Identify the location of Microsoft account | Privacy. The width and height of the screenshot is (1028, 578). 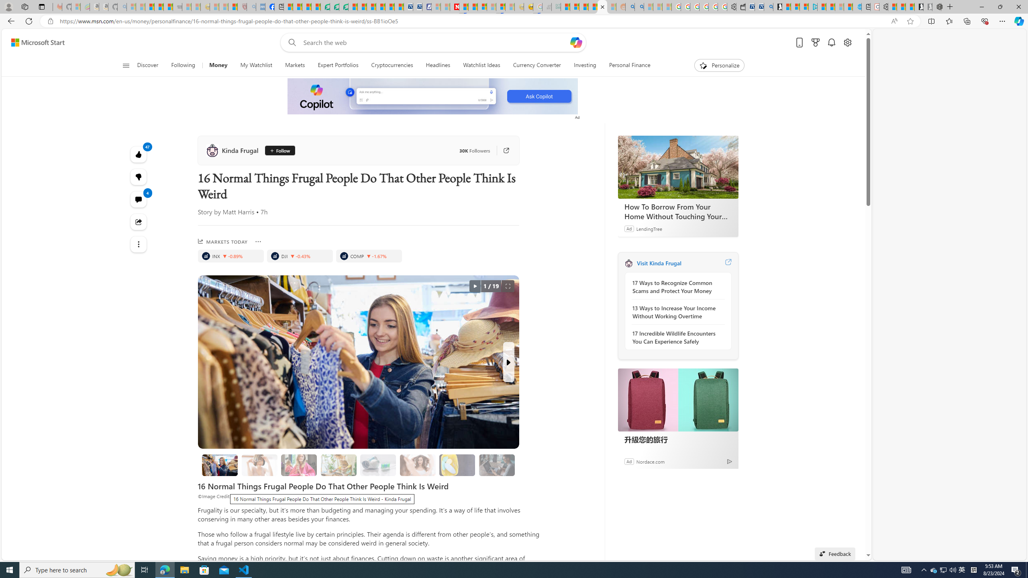
(804, 7).